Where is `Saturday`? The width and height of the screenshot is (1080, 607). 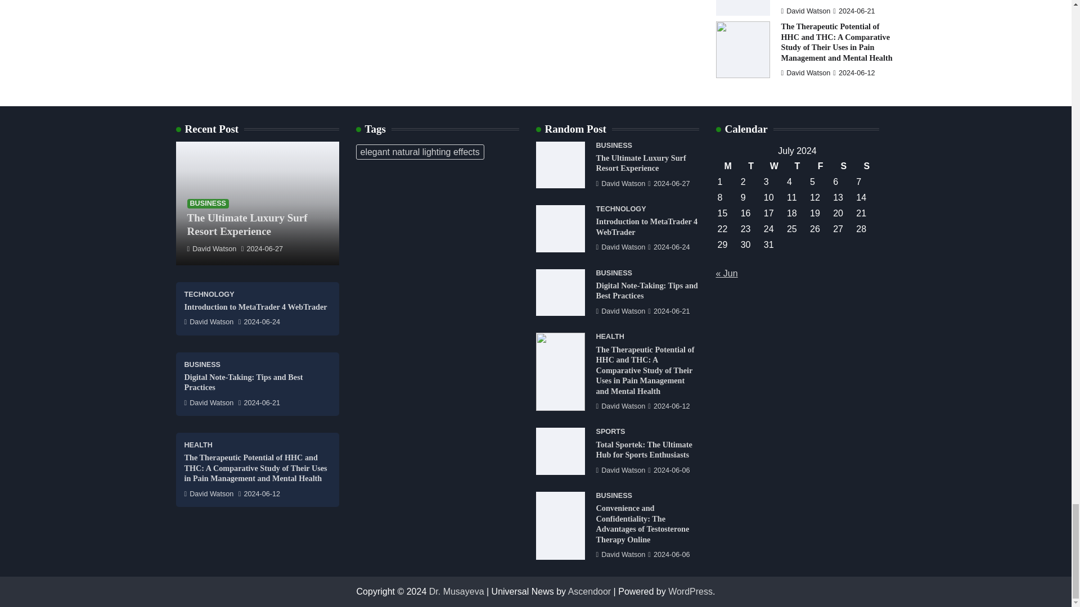
Saturday is located at coordinates (843, 166).